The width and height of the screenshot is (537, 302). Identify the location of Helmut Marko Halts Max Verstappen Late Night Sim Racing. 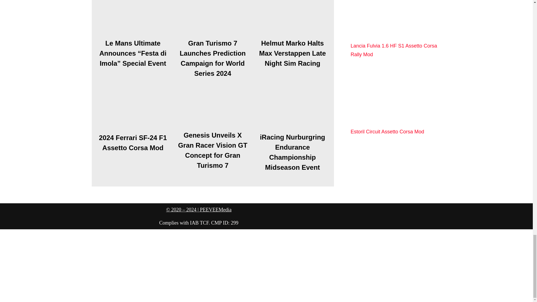
(292, 19).